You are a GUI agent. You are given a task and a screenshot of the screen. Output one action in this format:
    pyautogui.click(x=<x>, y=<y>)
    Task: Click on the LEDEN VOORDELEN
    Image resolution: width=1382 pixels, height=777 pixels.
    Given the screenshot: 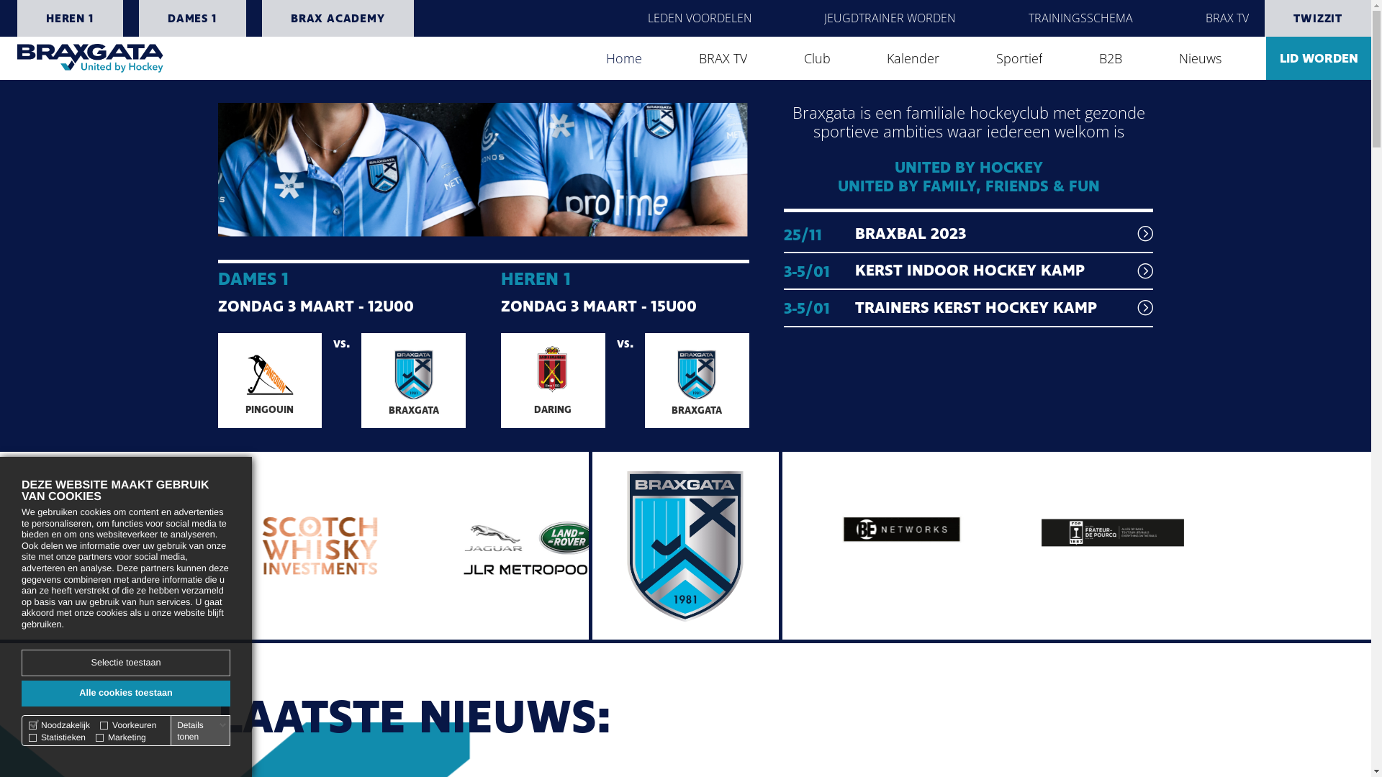 What is the action you would take?
    pyautogui.click(x=700, y=19)
    